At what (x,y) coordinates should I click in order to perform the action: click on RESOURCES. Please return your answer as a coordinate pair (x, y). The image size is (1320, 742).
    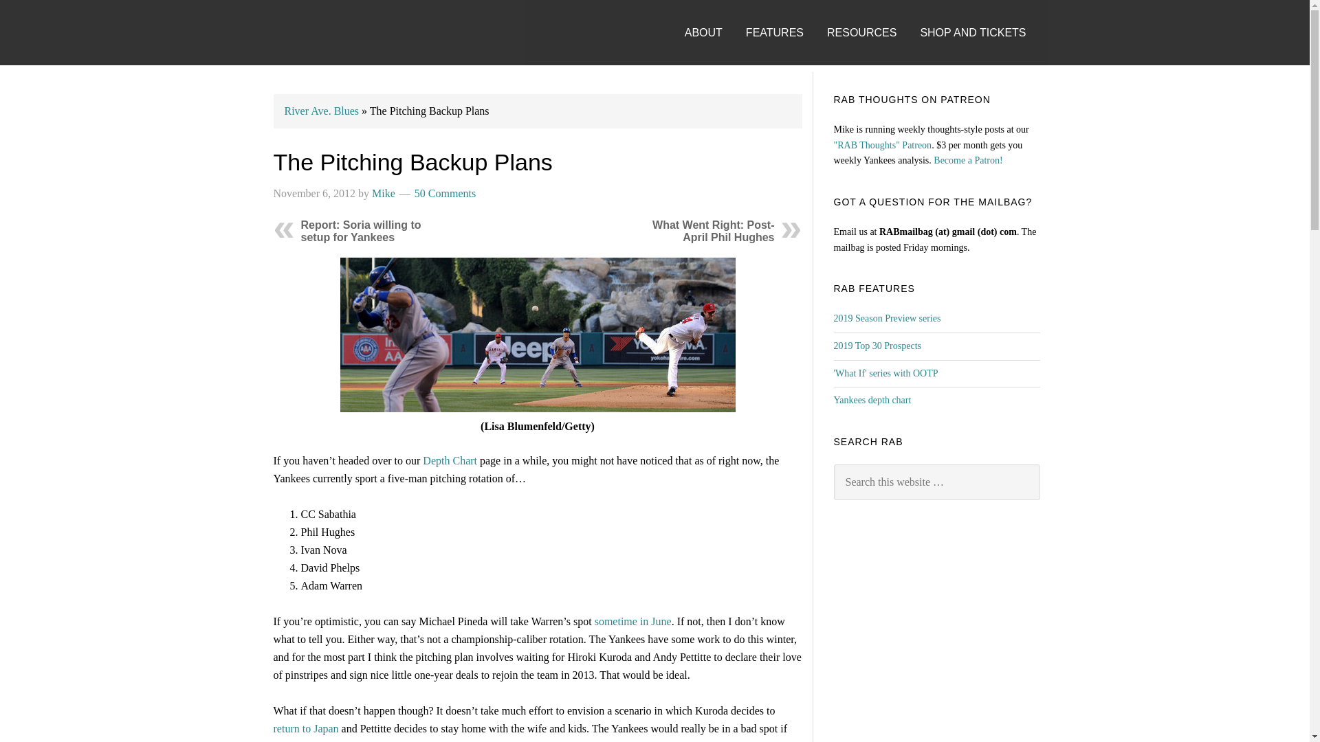
    Looking at the image, I should click on (872, 19).